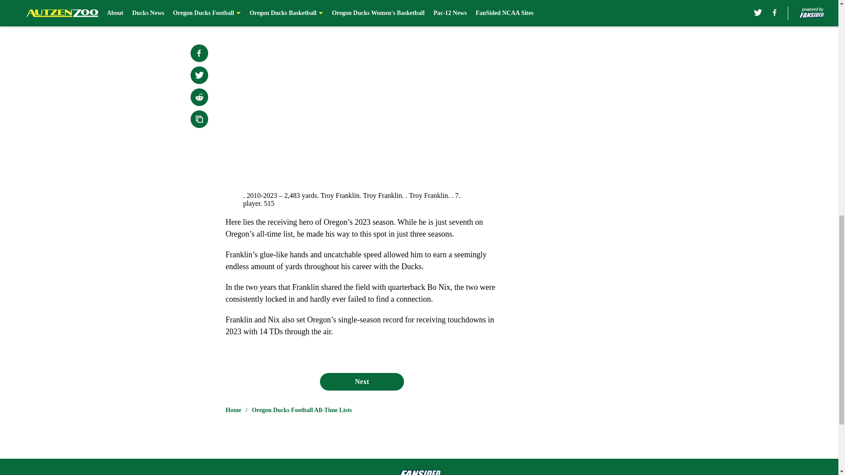 This screenshot has width=845, height=475. What do you see at coordinates (361, 381) in the screenshot?
I see `Next` at bounding box center [361, 381].